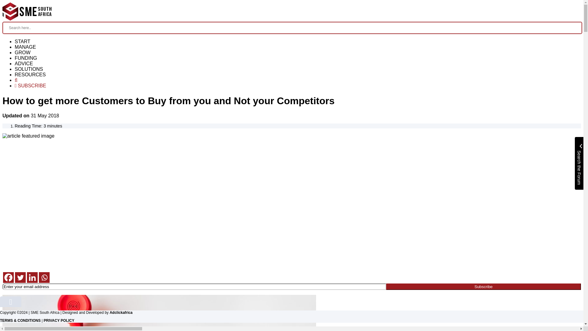  Describe the element at coordinates (30, 74) in the screenshot. I see `RESOURCES` at that location.